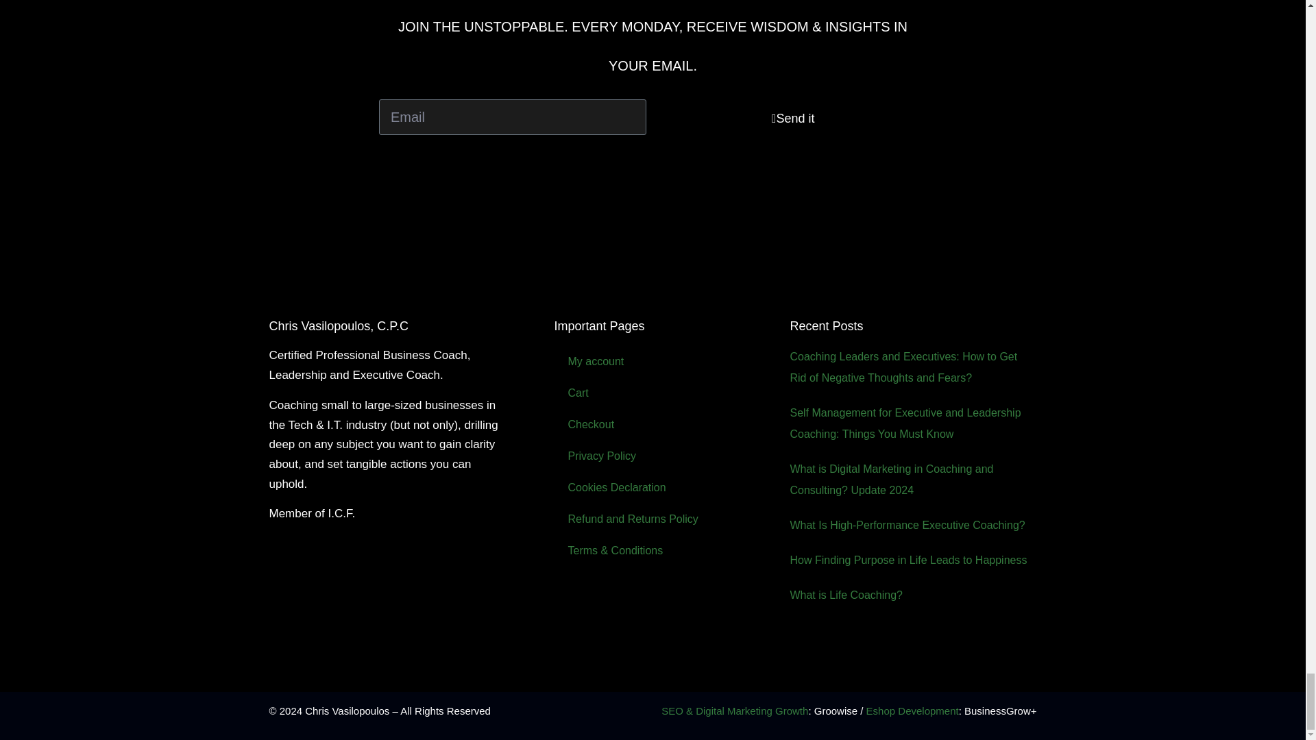 Image resolution: width=1316 pixels, height=740 pixels. I want to click on Refund and Returns Policy, so click(665, 519).